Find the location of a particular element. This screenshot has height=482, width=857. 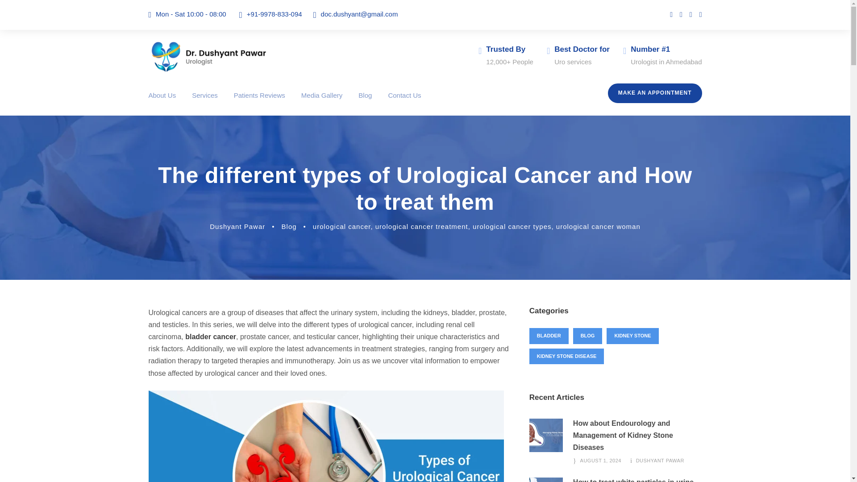

Services is located at coordinates (204, 103).